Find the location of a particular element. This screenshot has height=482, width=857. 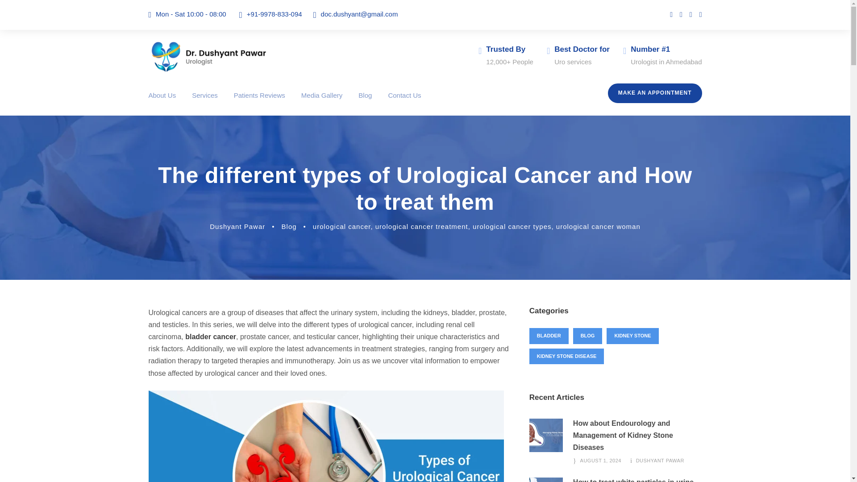

Services is located at coordinates (204, 103).